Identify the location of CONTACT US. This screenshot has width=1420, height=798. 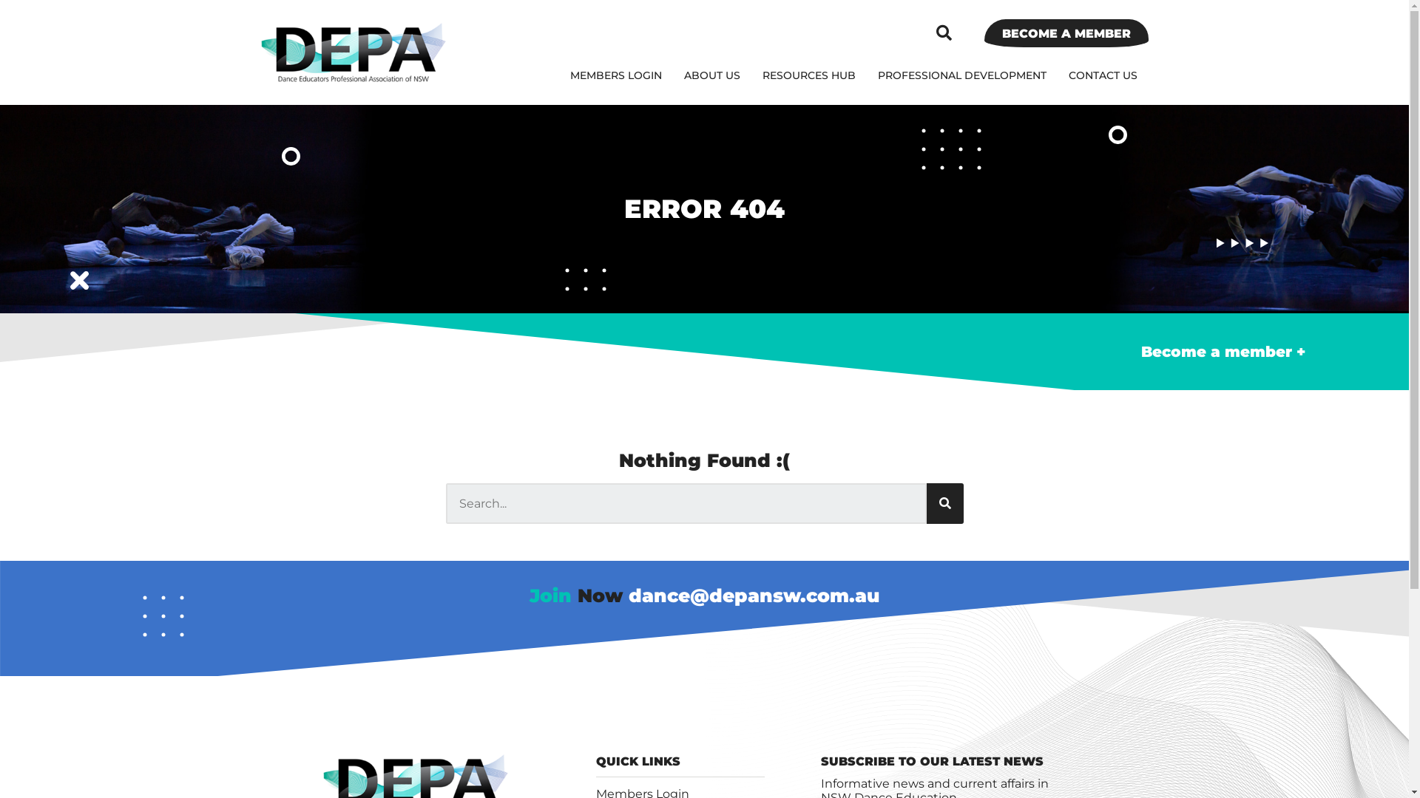
(1103, 75).